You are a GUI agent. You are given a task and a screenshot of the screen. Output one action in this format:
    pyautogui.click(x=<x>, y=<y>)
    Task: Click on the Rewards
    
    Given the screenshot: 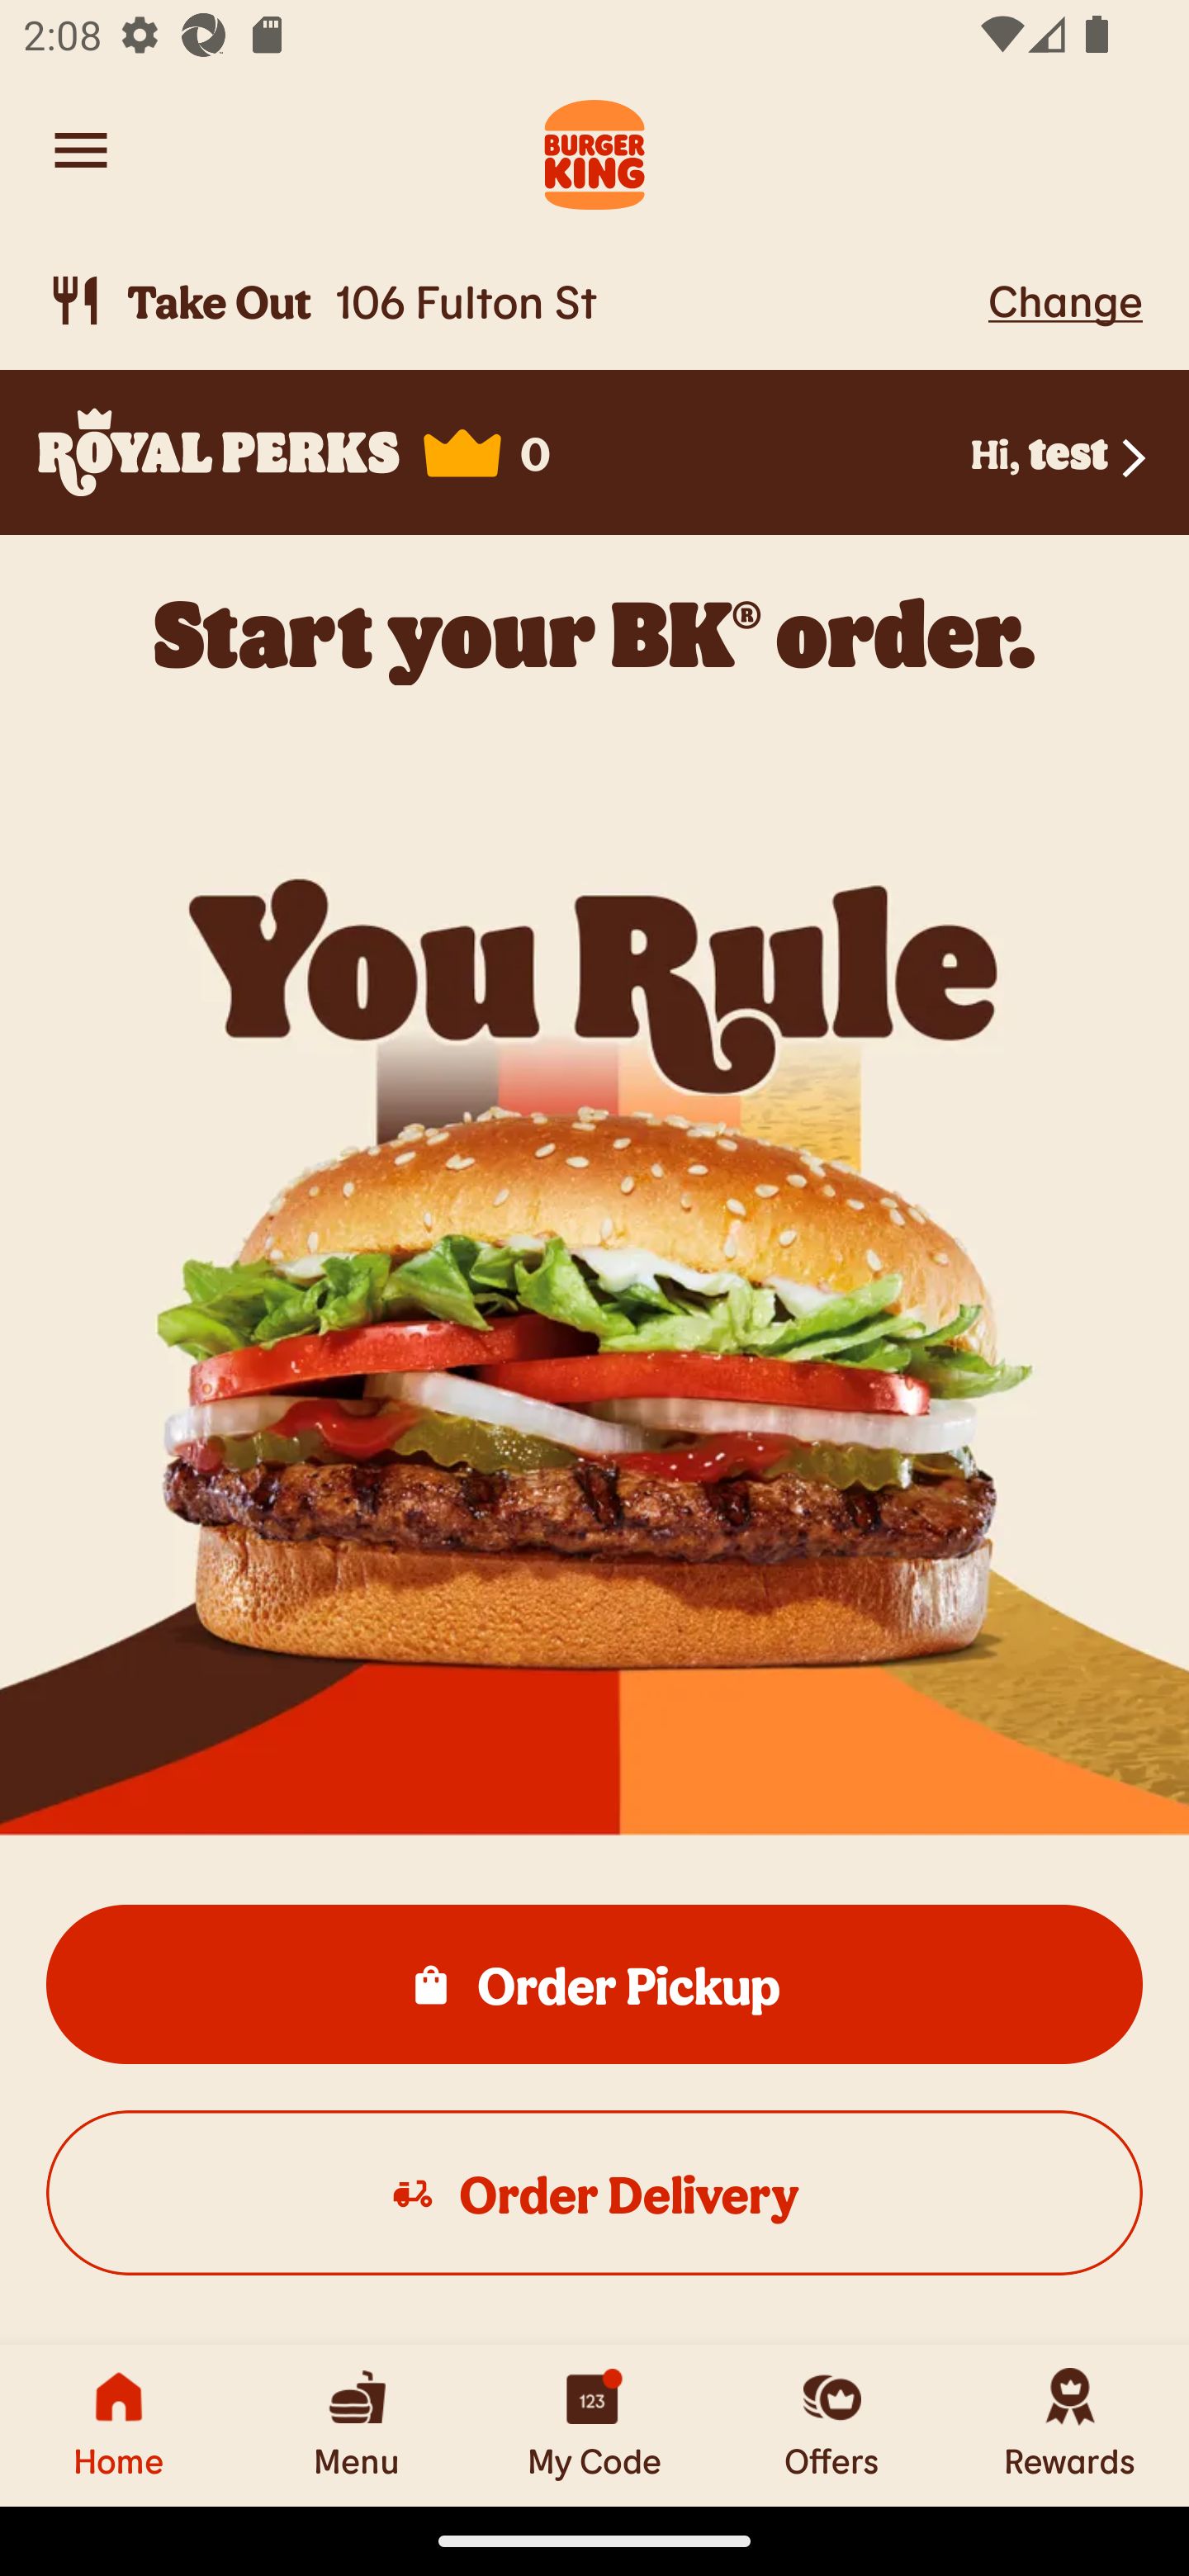 What is the action you would take?
    pyautogui.click(x=1070, y=2425)
    